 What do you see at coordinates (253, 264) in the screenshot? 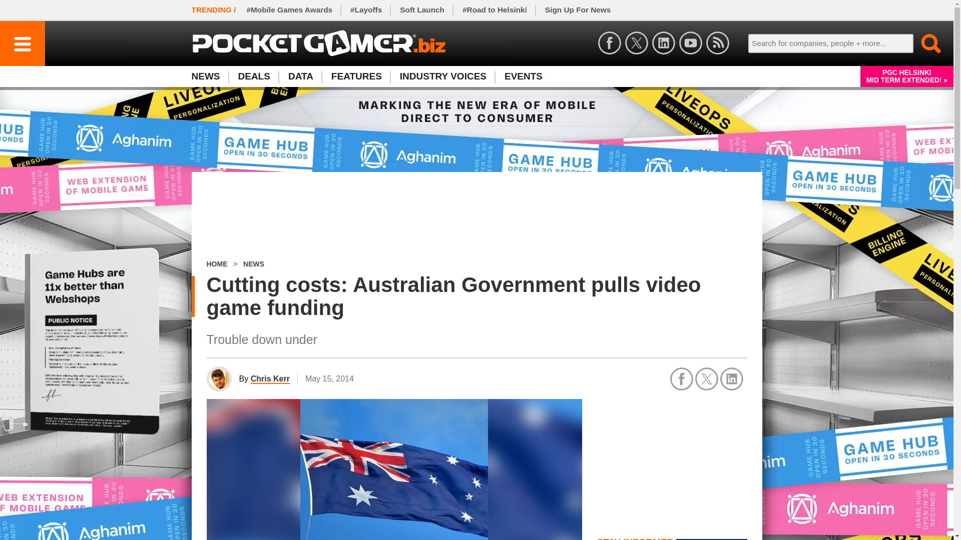
I see `NEWS` at bounding box center [253, 264].